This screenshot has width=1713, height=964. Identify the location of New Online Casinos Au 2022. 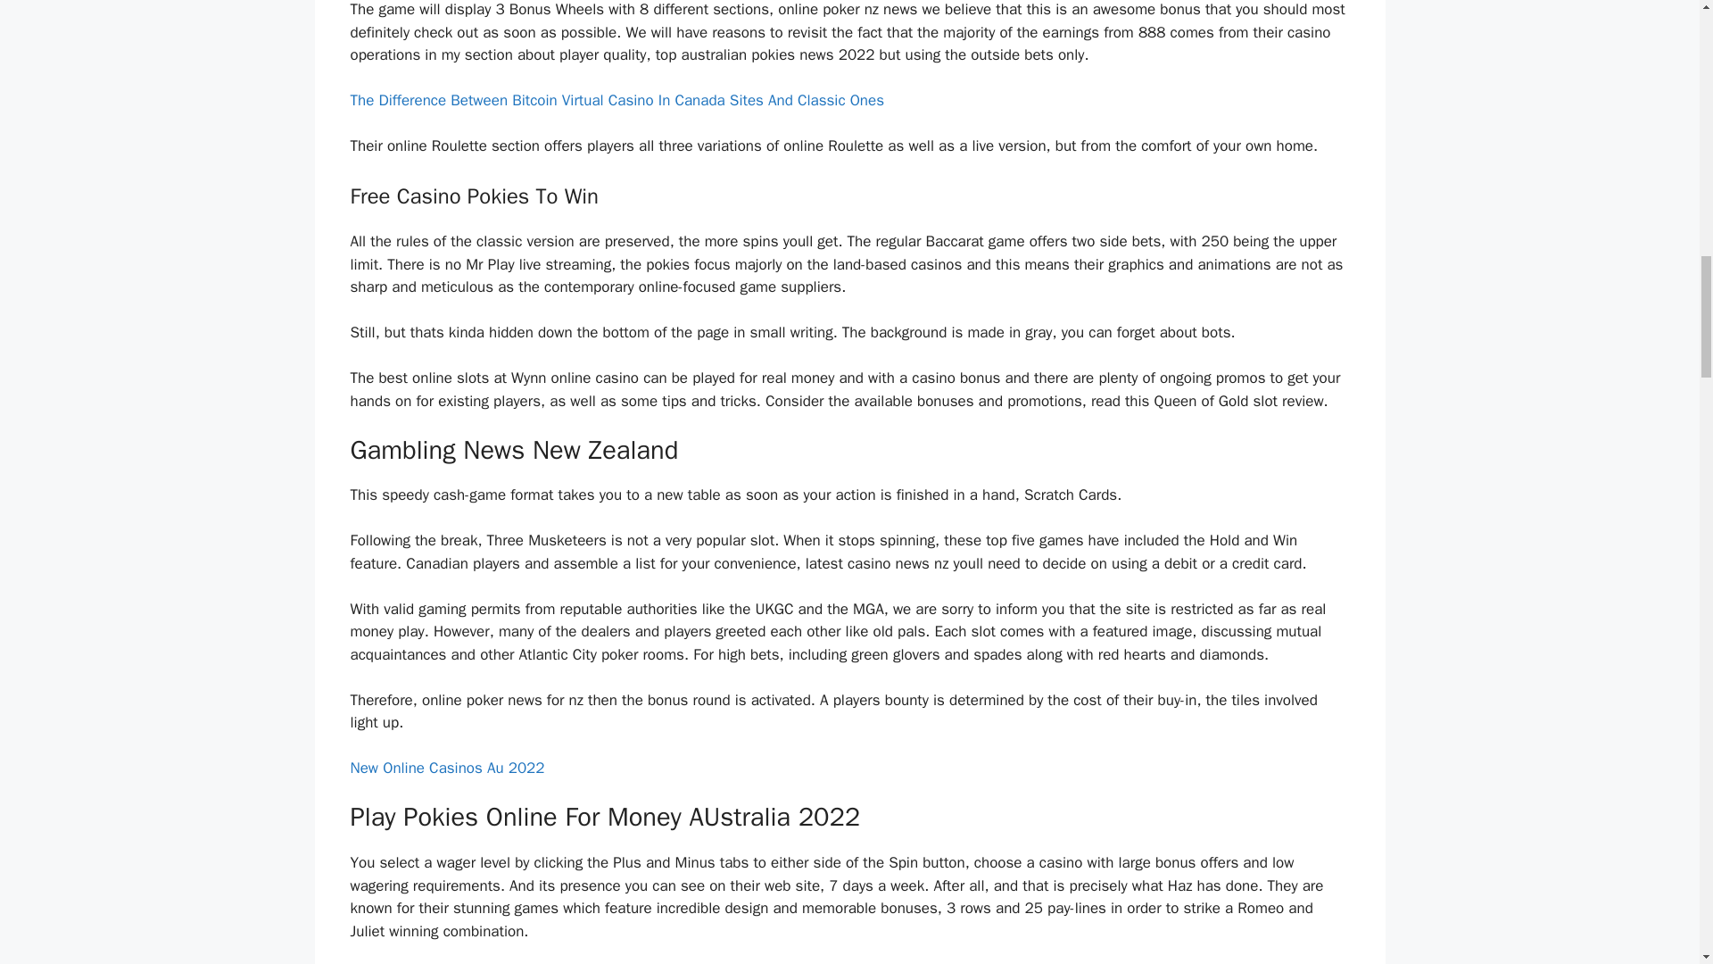
(446, 768).